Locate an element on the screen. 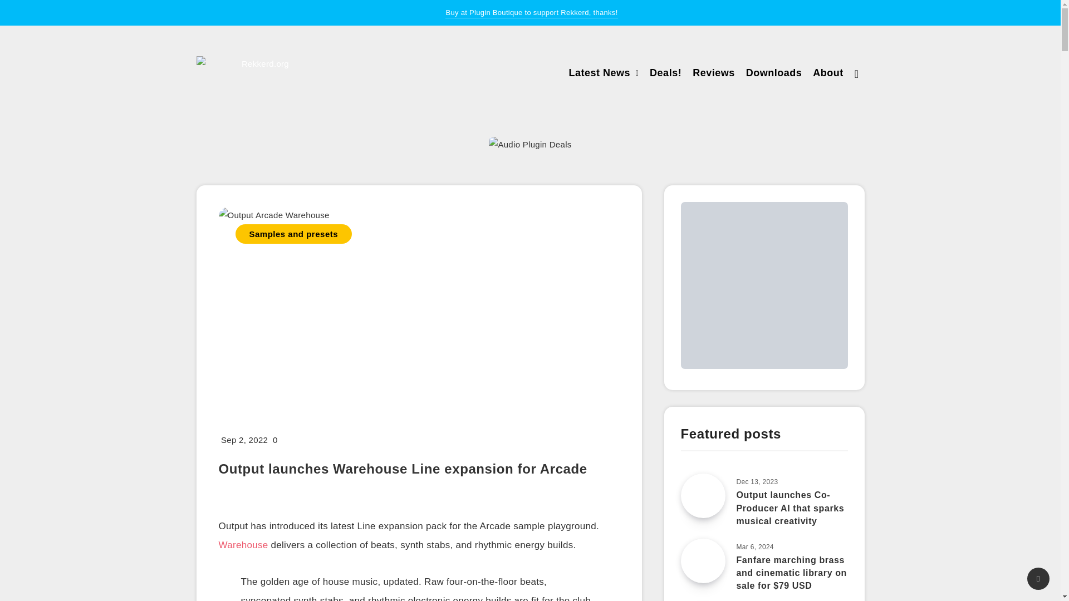  Warehouse is located at coordinates (243, 546).